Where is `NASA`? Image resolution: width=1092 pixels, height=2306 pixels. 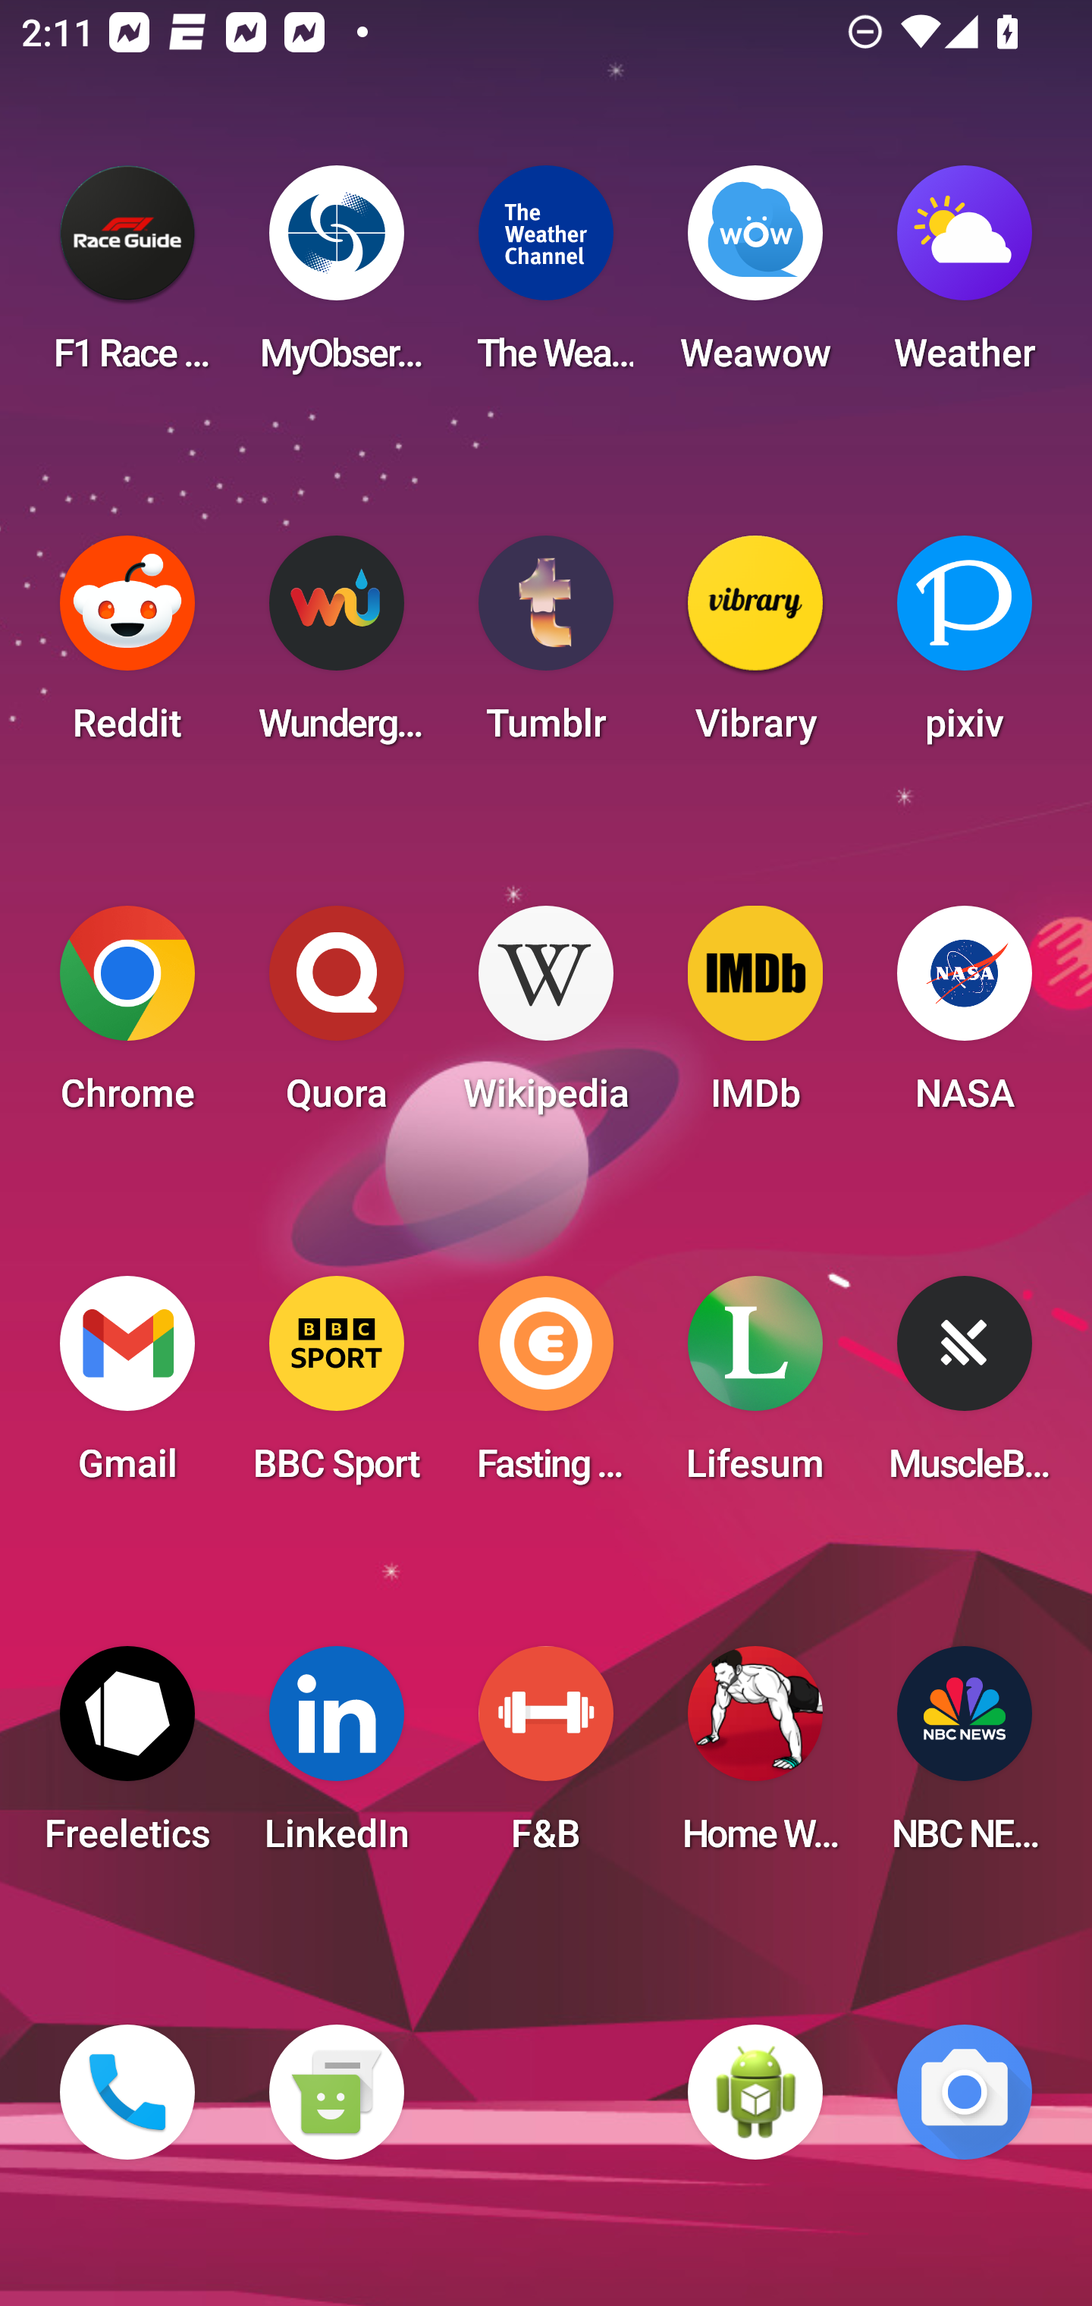
NASA is located at coordinates (965, 1018).